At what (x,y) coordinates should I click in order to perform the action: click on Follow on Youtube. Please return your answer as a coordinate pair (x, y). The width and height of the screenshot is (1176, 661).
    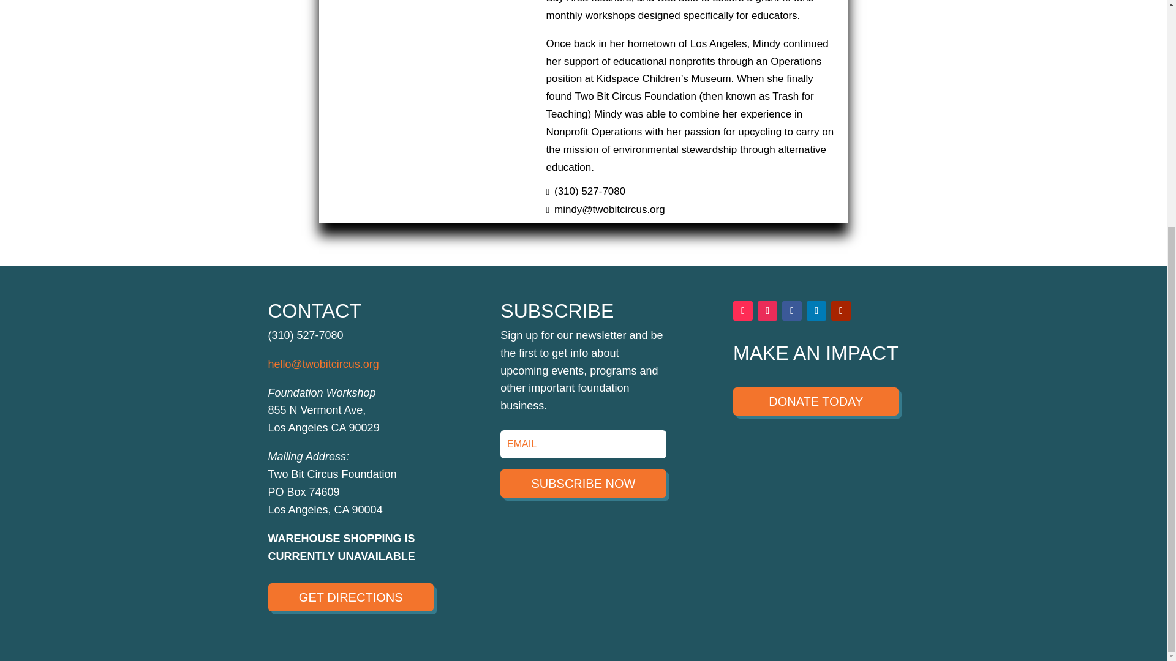
    Looking at the image, I should click on (840, 311).